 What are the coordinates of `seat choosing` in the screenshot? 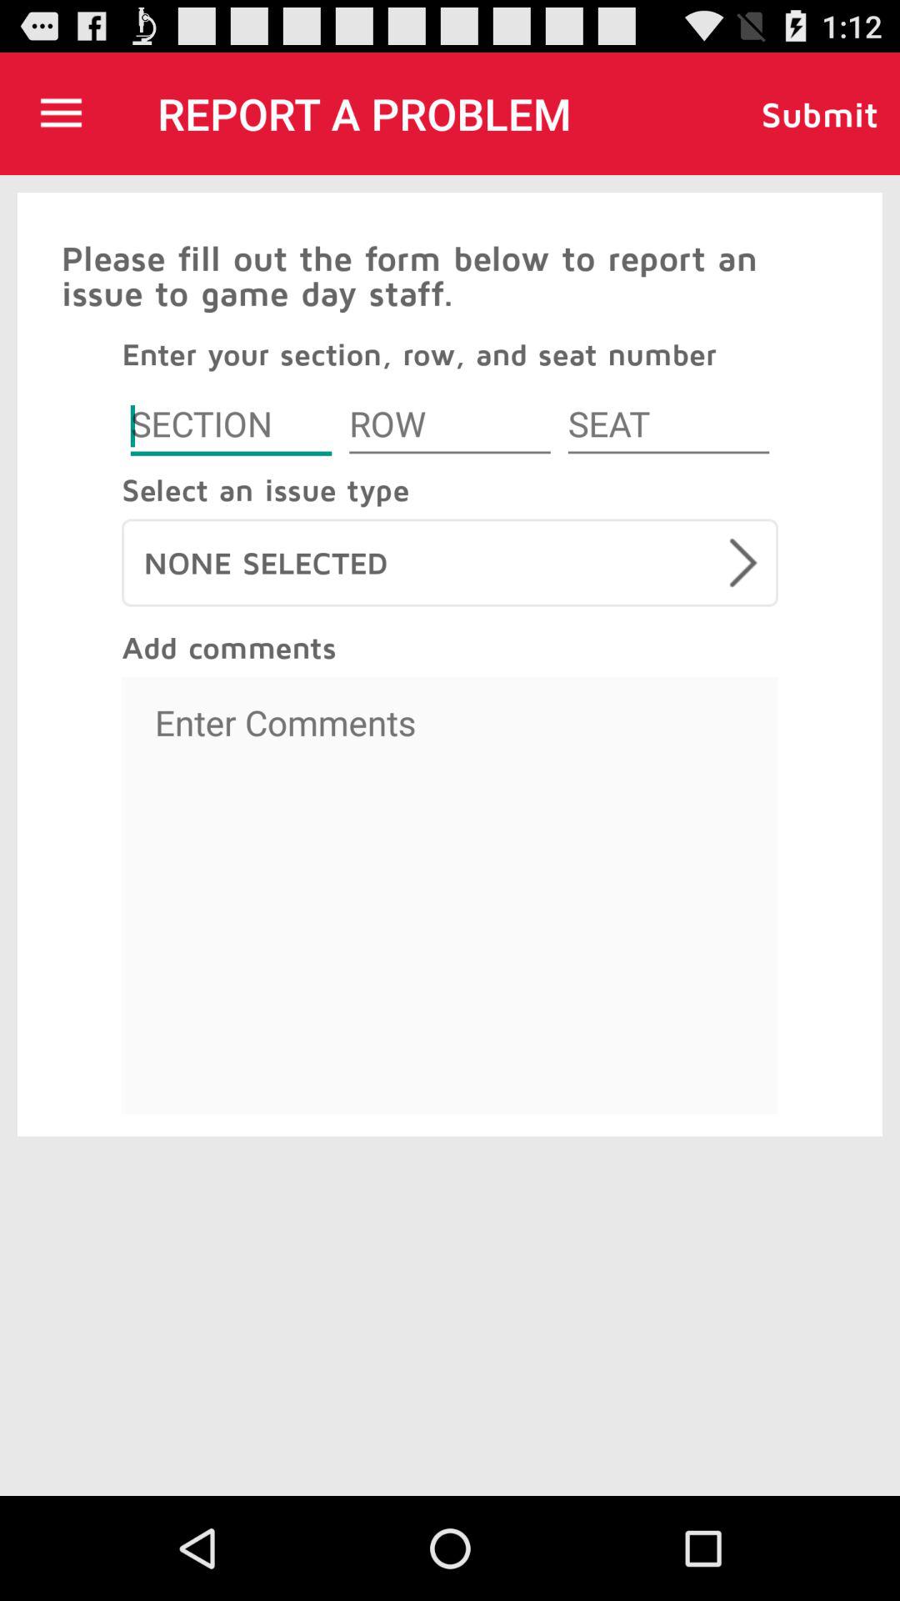 It's located at (668, 427).